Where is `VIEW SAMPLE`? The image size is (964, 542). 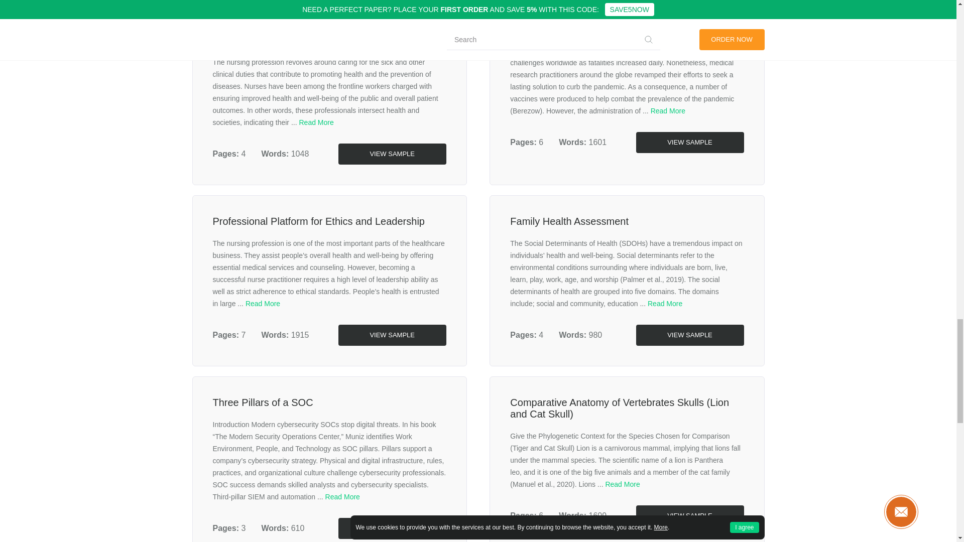 VIEW SAMPLE is located at coordinates (392, 335).